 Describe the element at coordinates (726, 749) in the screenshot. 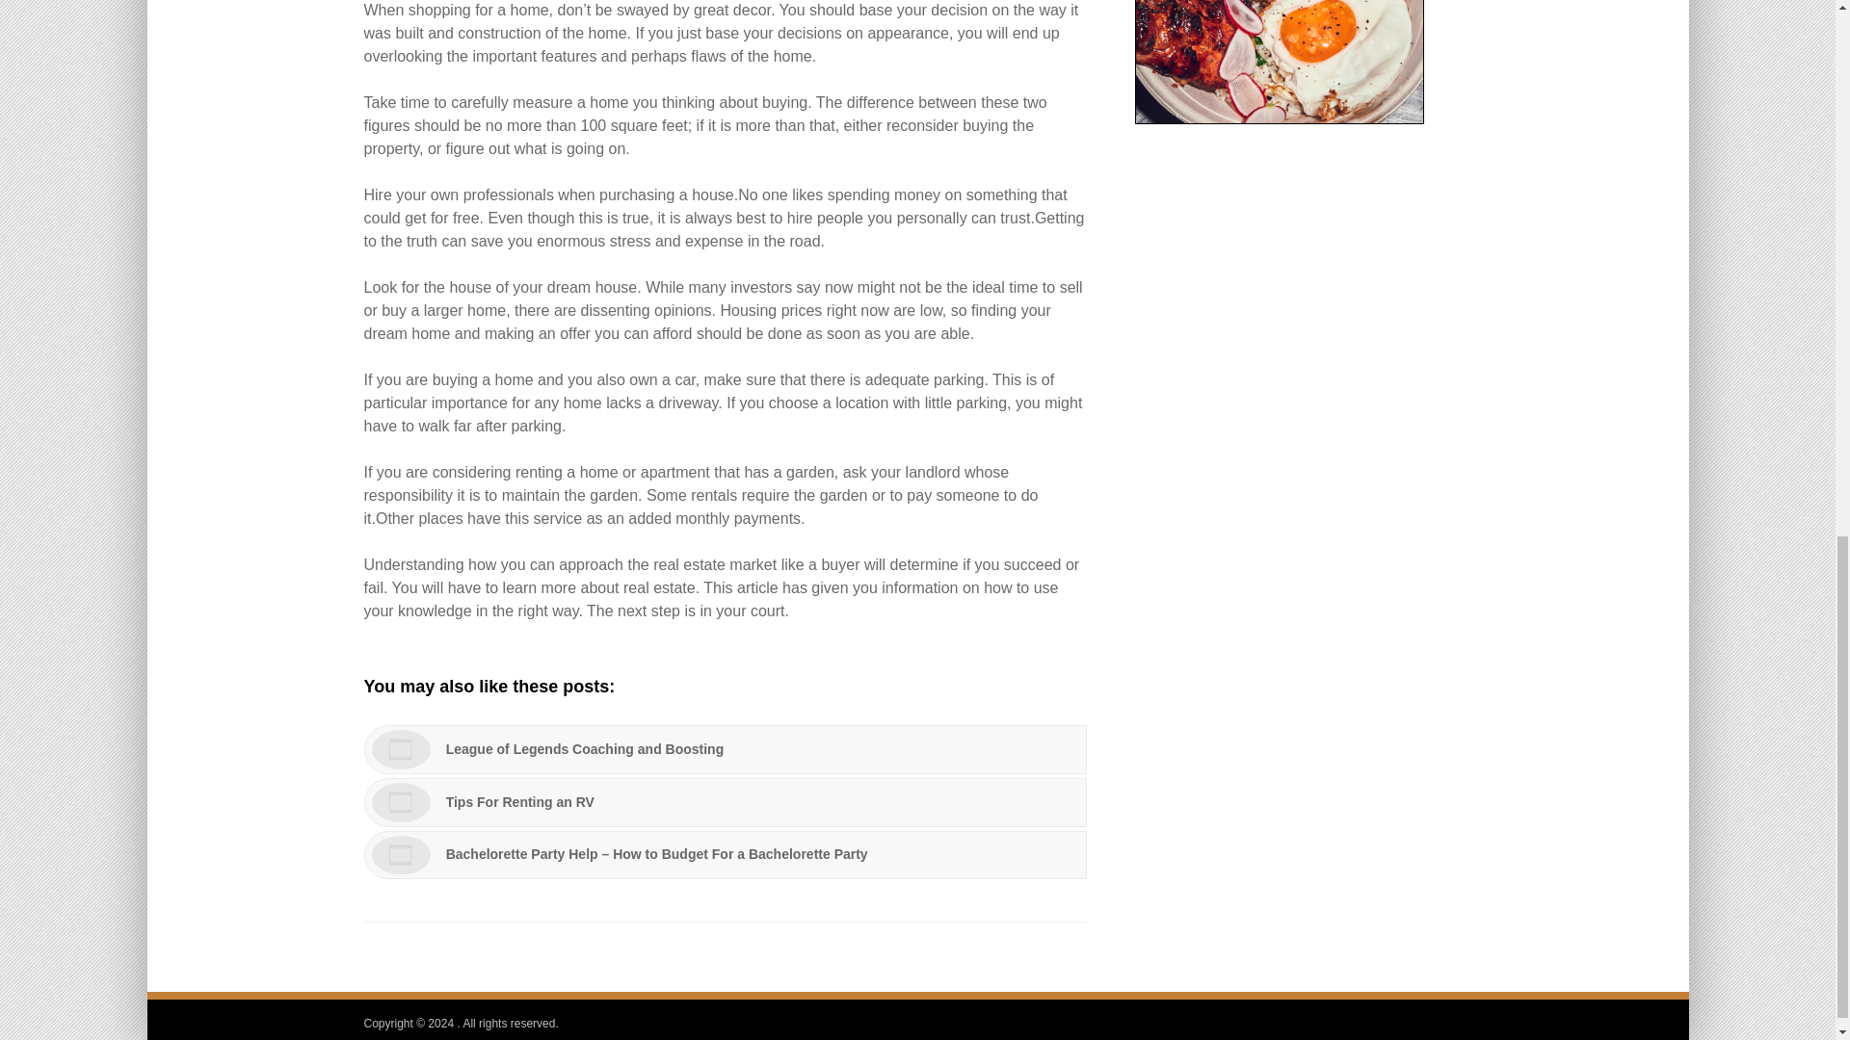

I see `League of Legends Coaching and Boosting` at that location.